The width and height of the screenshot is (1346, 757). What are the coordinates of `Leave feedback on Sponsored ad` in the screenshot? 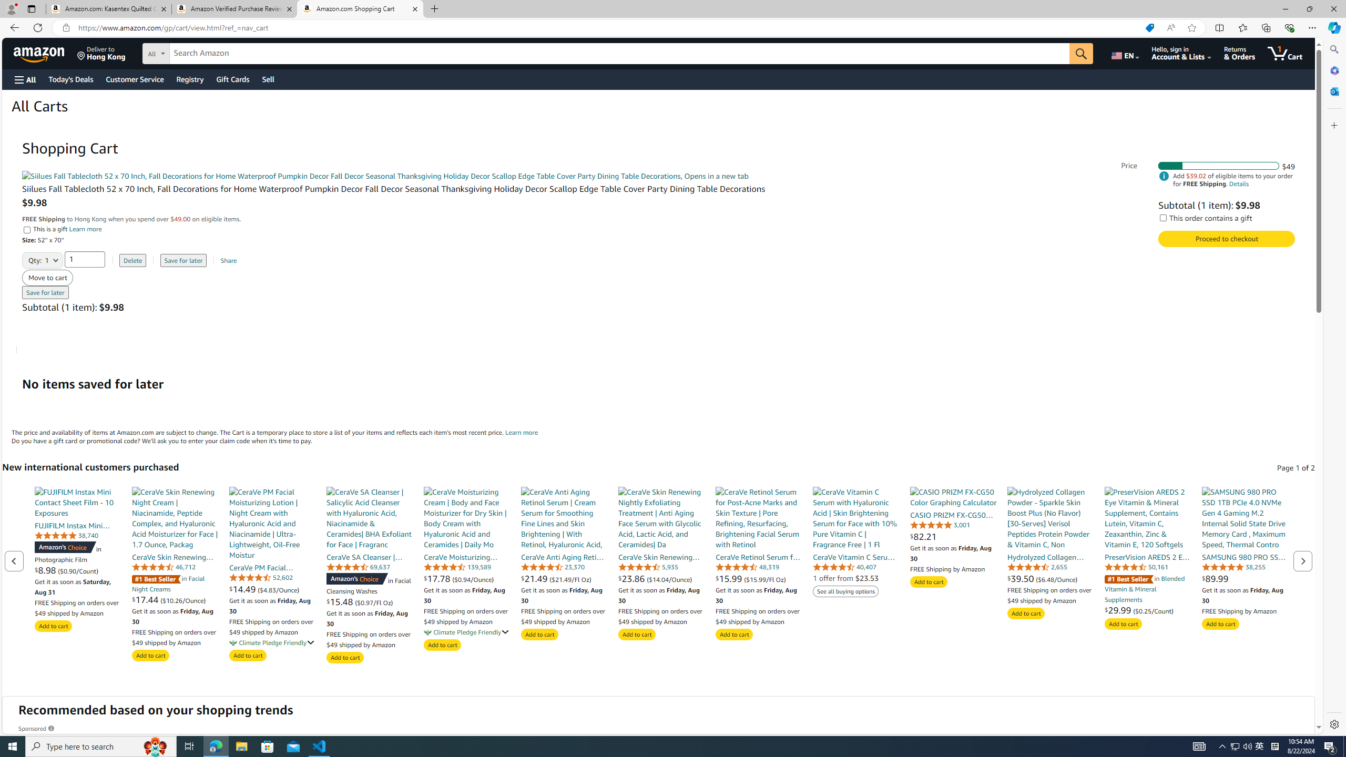 It's located at (37, 728).